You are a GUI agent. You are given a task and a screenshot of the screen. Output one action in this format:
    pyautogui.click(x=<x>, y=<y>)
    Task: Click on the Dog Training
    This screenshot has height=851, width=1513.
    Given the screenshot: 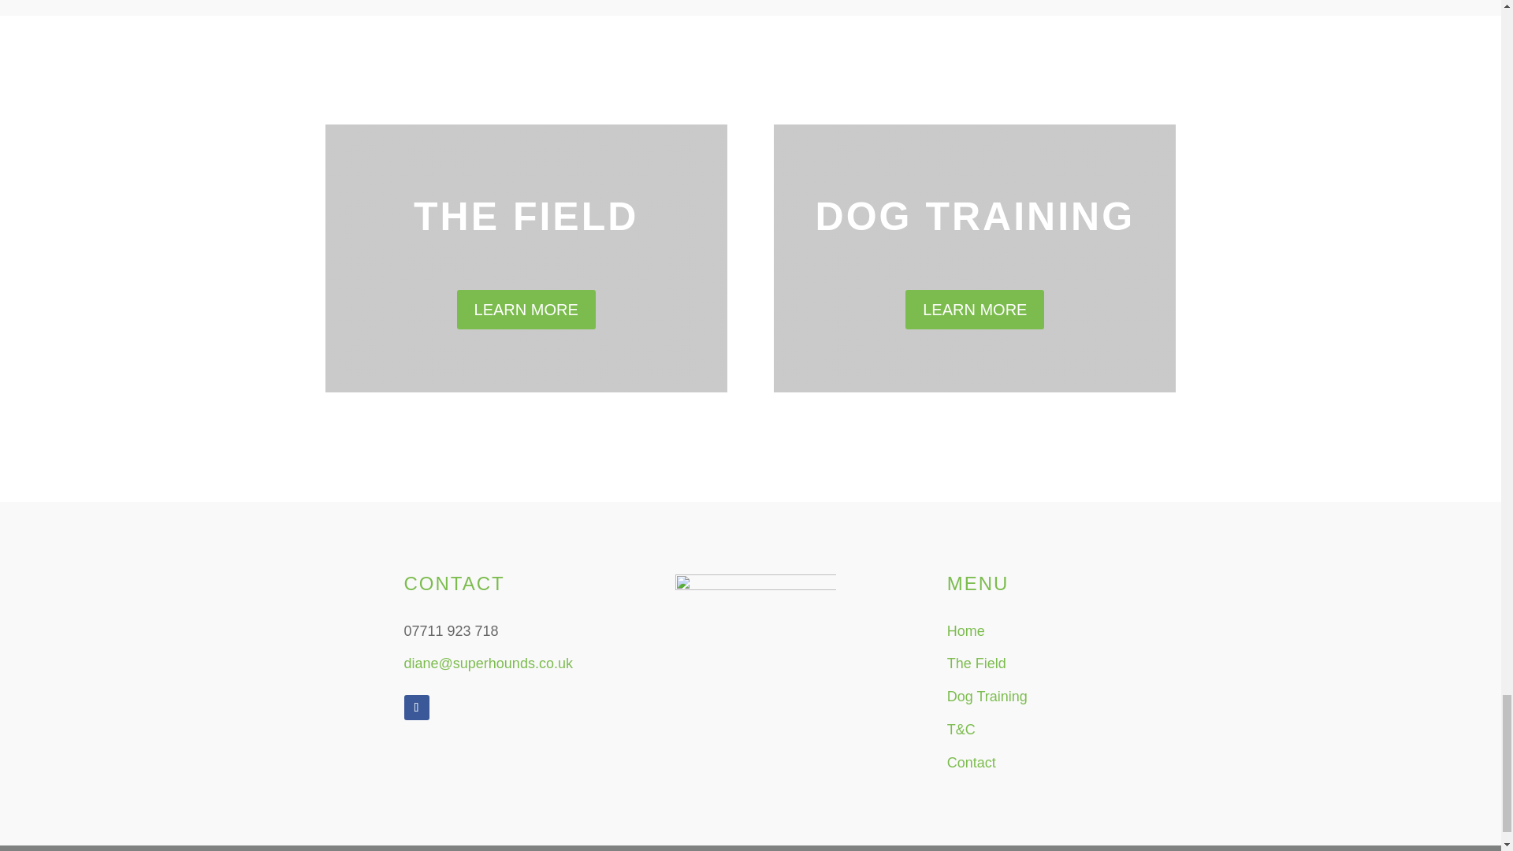 What is the action you would take?
    pyautogui.click(x=987, y=697)
    